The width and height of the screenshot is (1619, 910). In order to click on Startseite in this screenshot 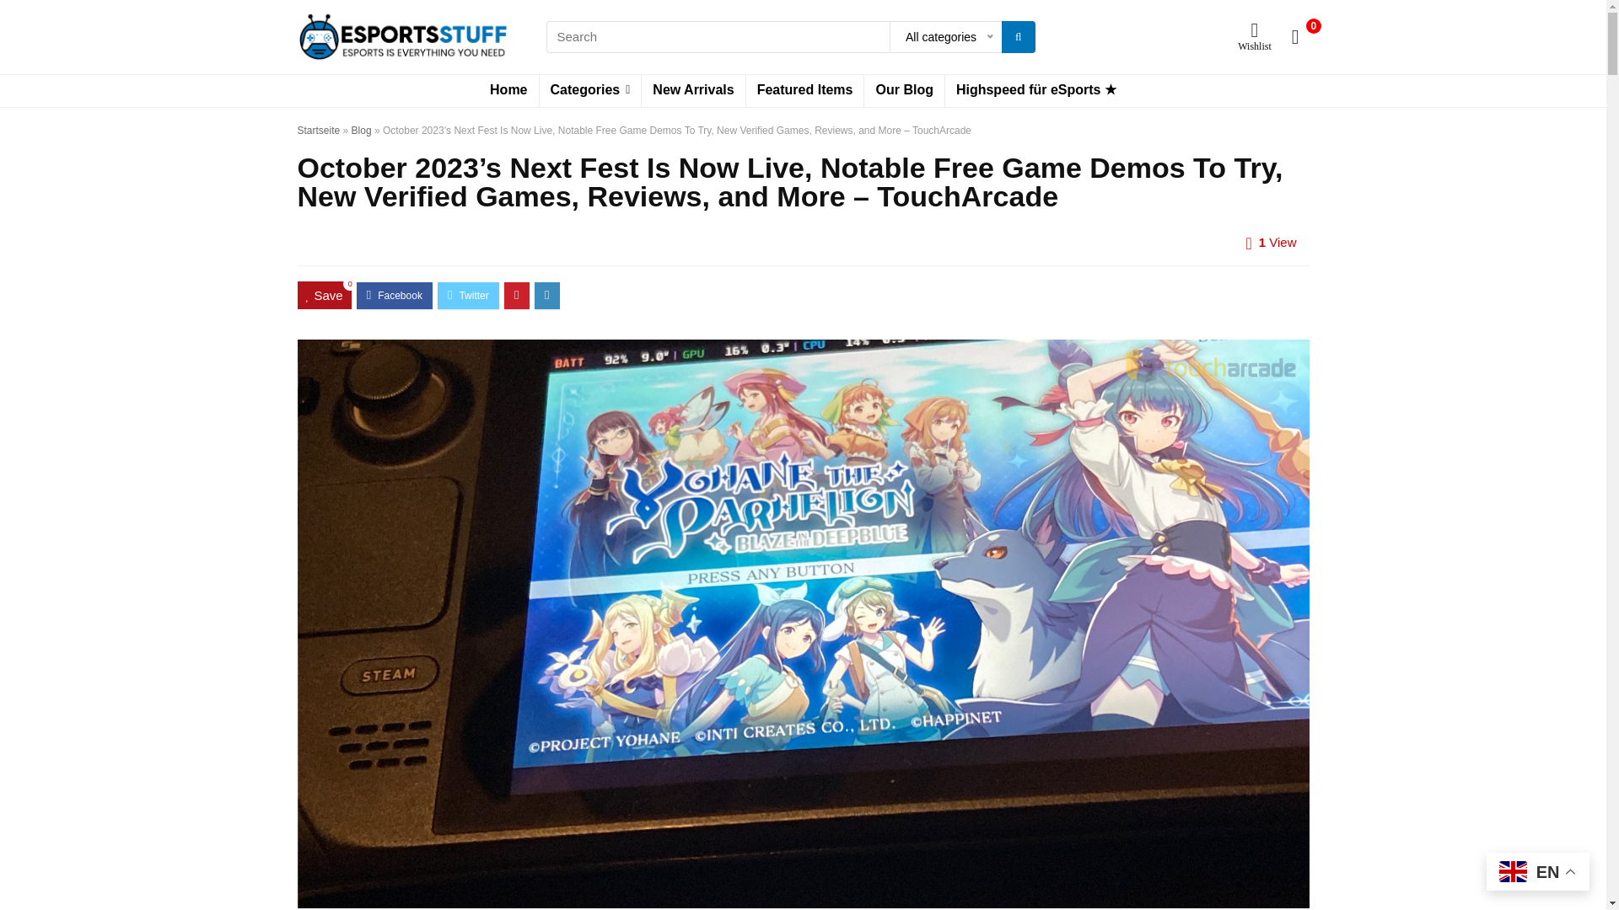, I will do `click(318, 130)`.